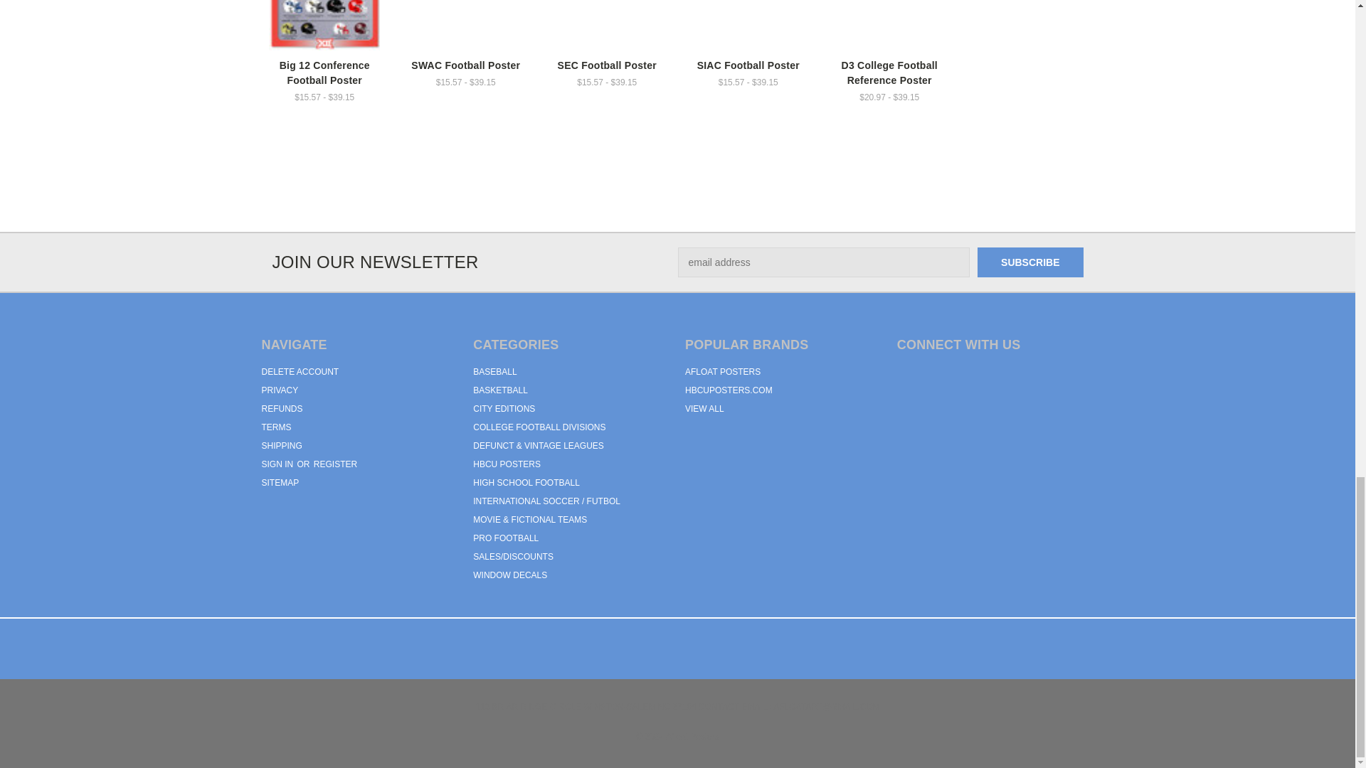 This screenshot has height=768, width=1366. Describe the element at coordinates (889, 26) in the screenshot. I see `D3 College Football Reference Poster` at that location.